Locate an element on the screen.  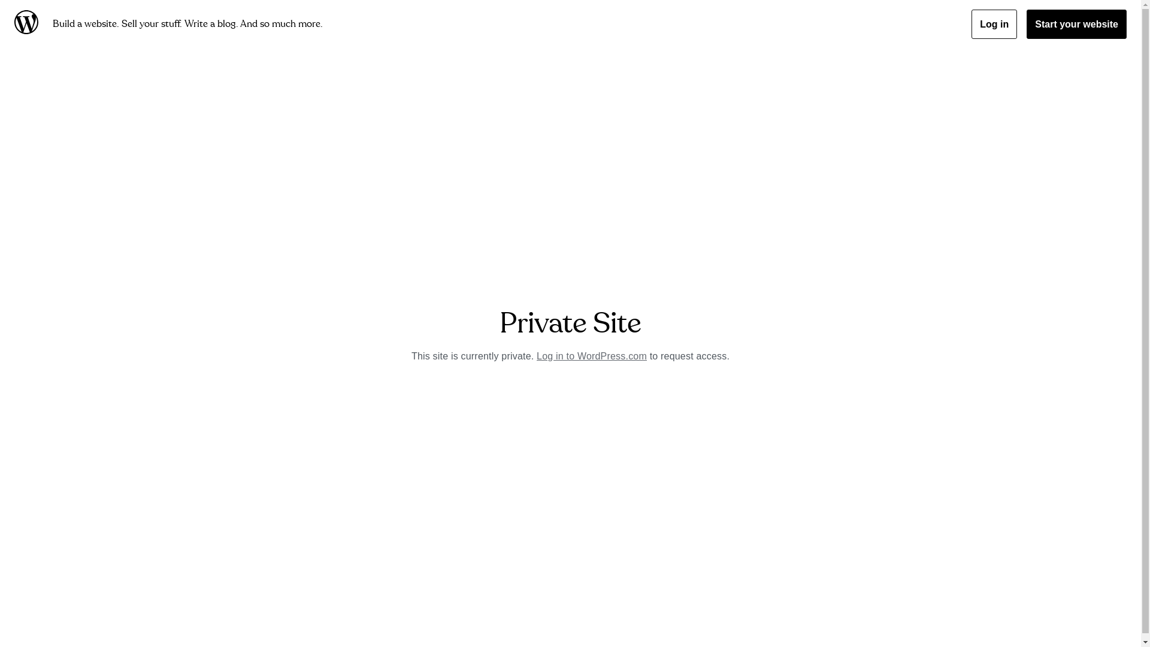
Log in is located at coordinates (994, 24).